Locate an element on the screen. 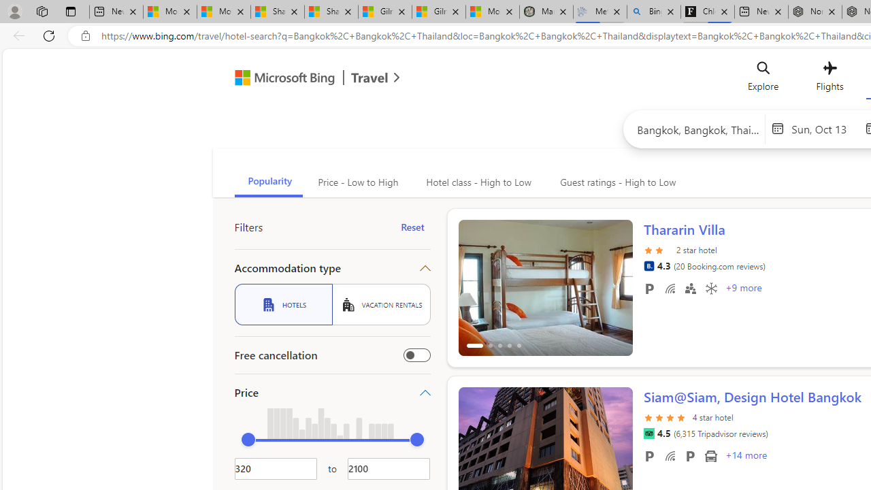  Start Date is located at coordinates (825, 128).